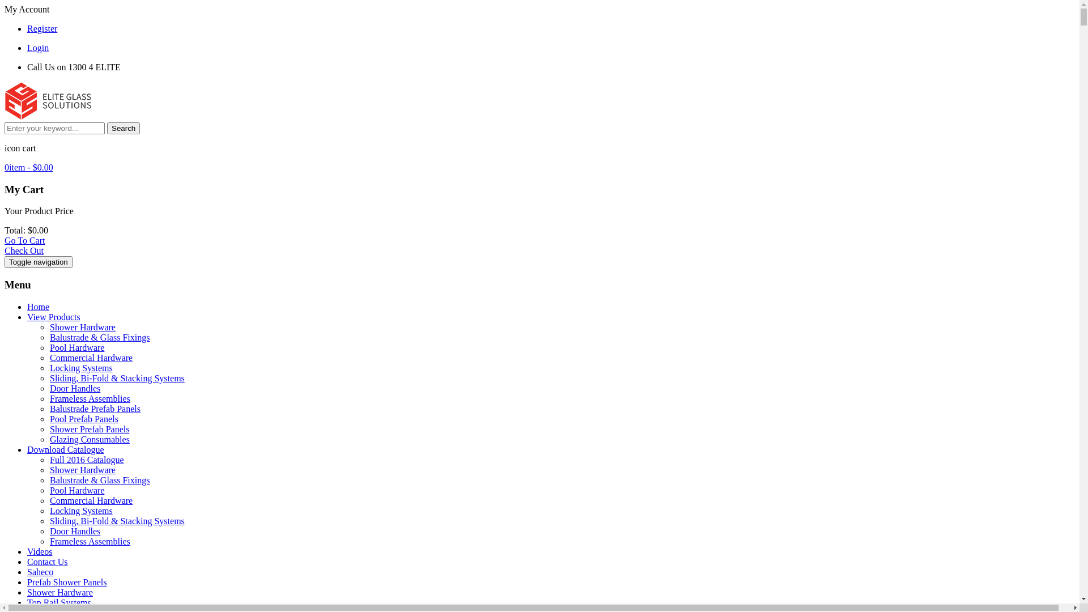  What do you see at coordinates (95, 409) in the screenshot?
I see `Balustrade Prefab Panels` at bounding box center [95, 409].